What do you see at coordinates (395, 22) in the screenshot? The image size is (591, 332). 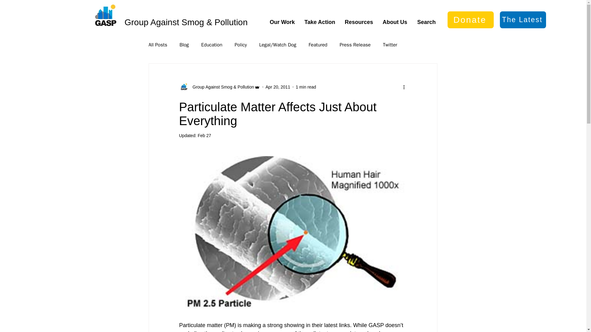 I see `About Us` at bounding box center [395, 22].